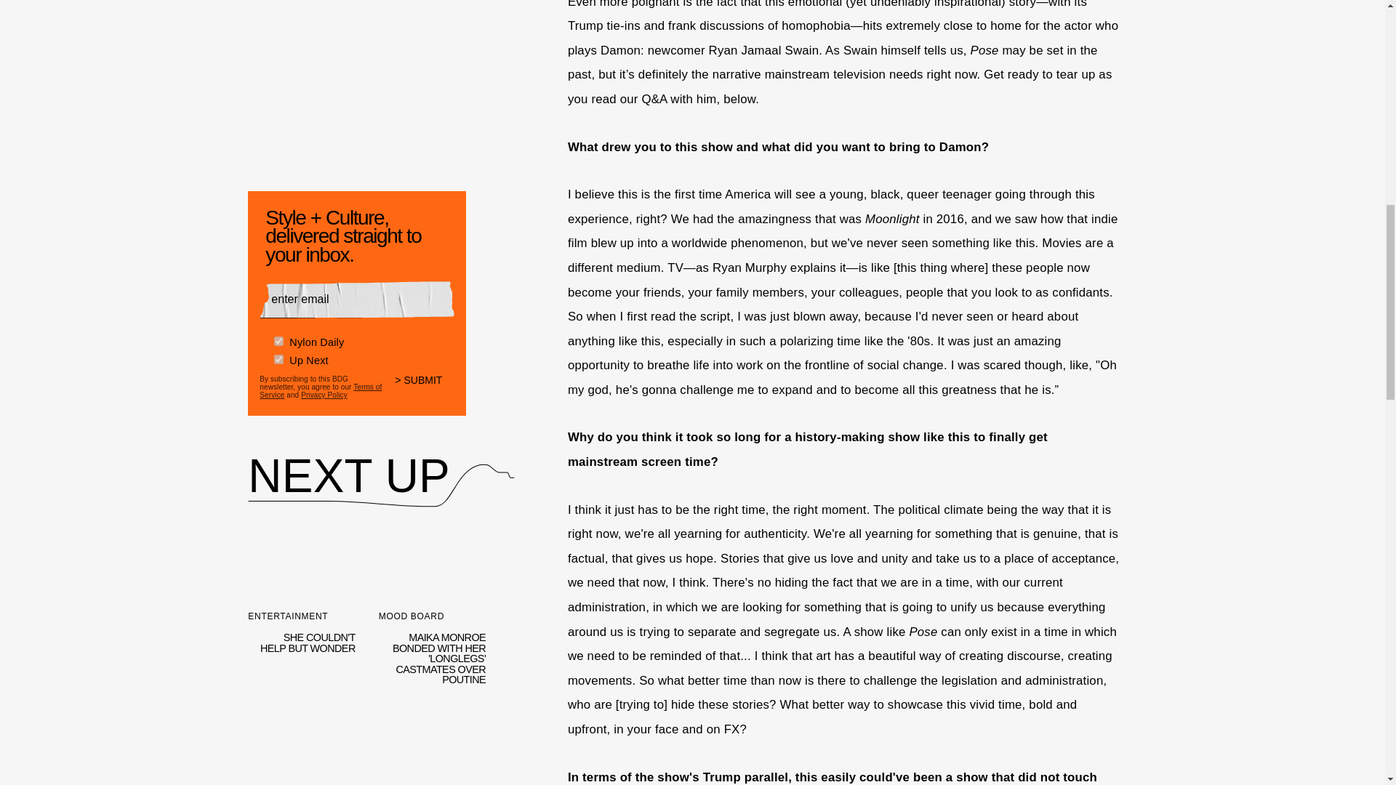 The height and width of the screenshot is (785, 1396). I want to click on Terms of Service, so click(320, 387).